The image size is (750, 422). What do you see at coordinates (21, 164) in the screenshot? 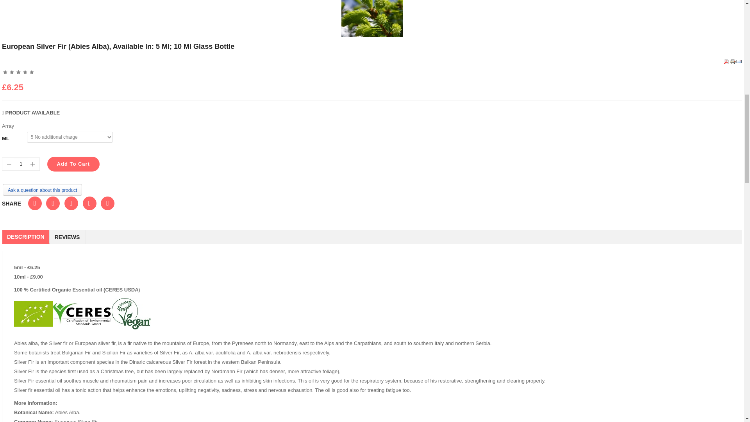
I see `1` at bounding box center [21, 164].